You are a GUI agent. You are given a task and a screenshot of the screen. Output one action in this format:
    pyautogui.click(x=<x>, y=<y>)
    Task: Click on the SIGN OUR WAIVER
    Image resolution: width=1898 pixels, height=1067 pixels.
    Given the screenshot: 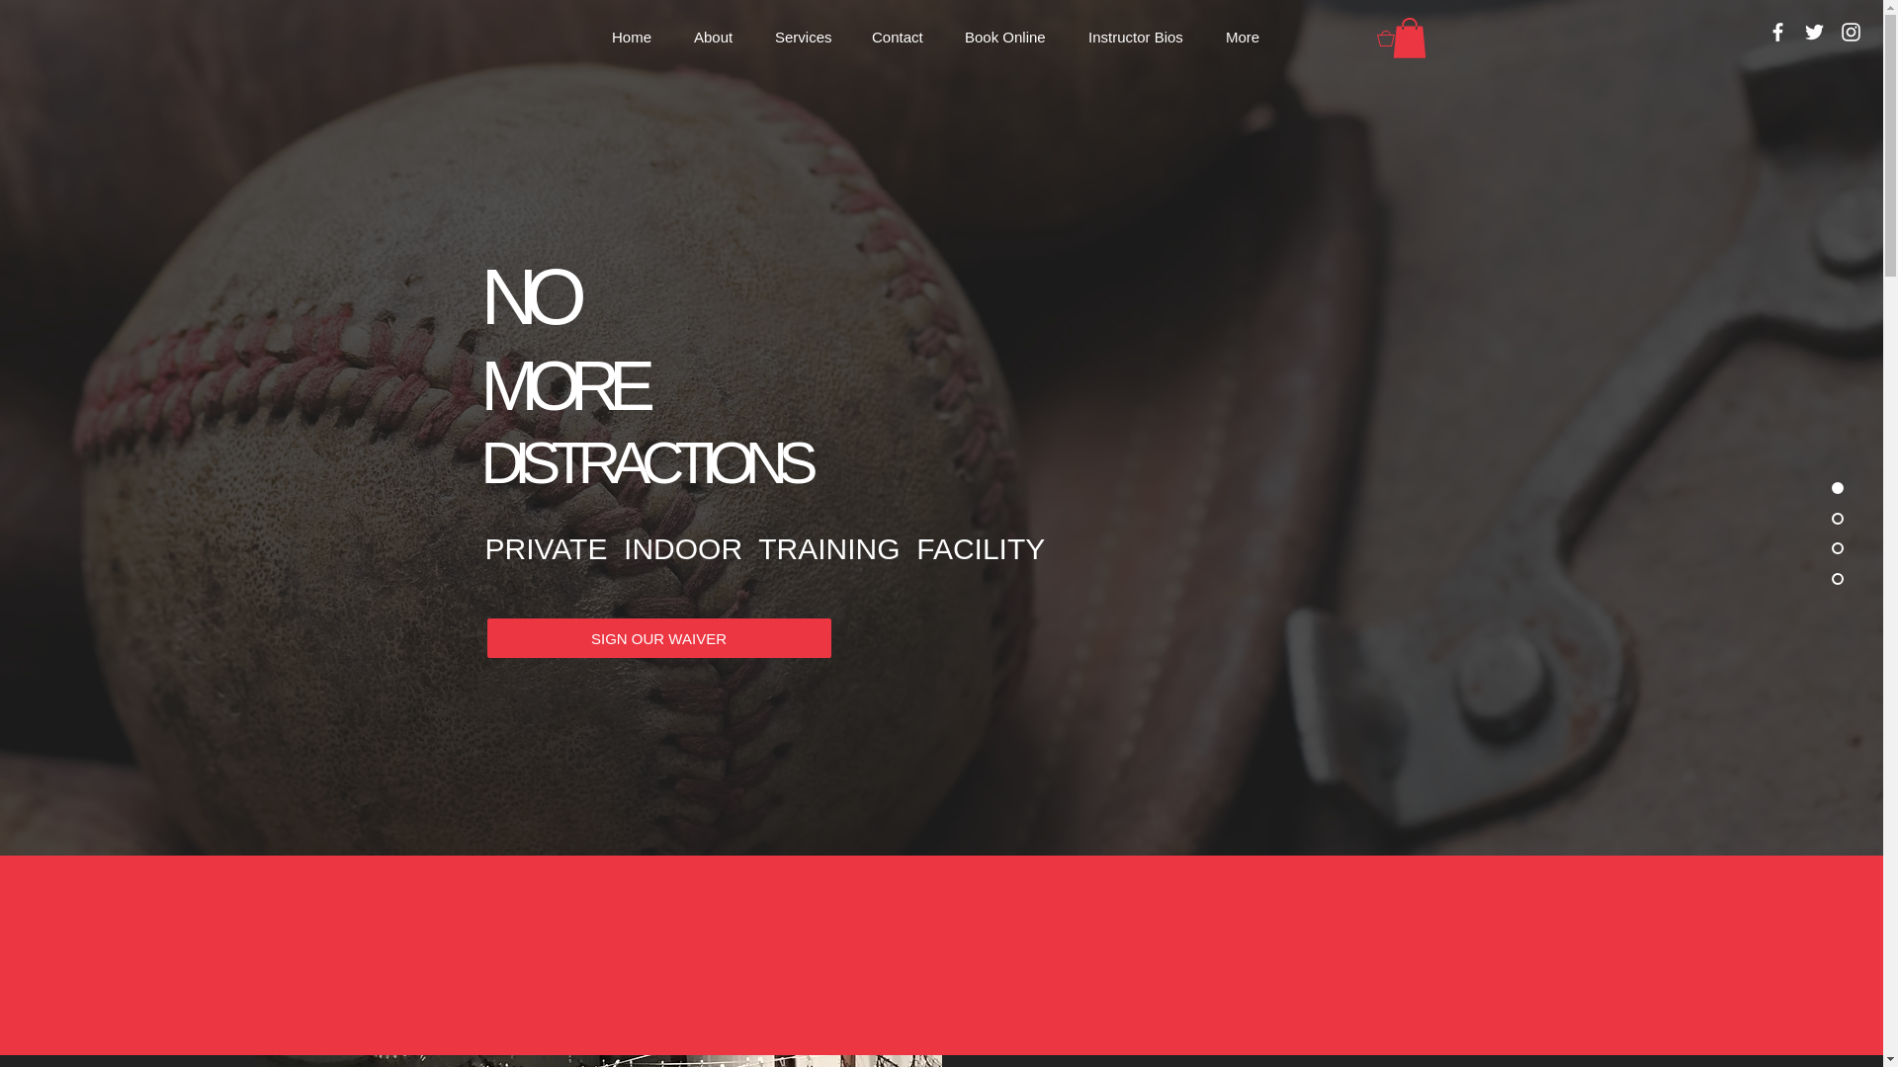 What is the action you would take?
    pyautogui.click(x=658, y=638)
    